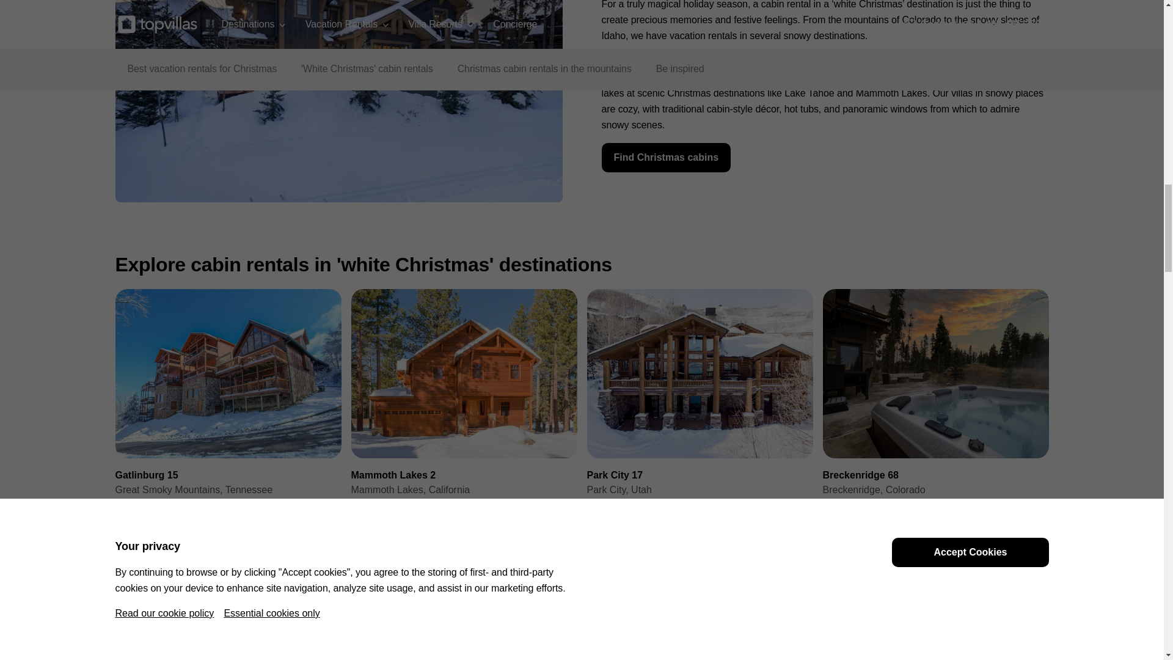  Describe the element at coordinates (935, 404) in the screenshot. I see `Breckenridge 68` at that location.